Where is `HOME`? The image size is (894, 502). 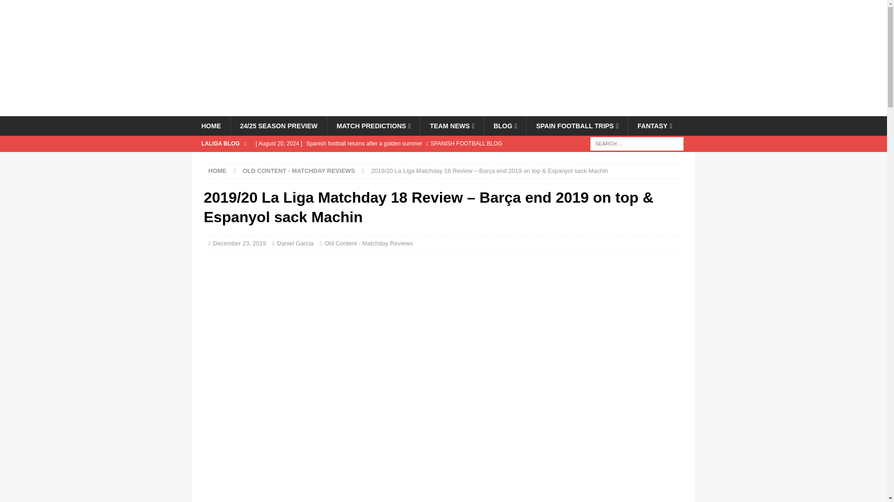
HOME is located at coordinates (210, 125).